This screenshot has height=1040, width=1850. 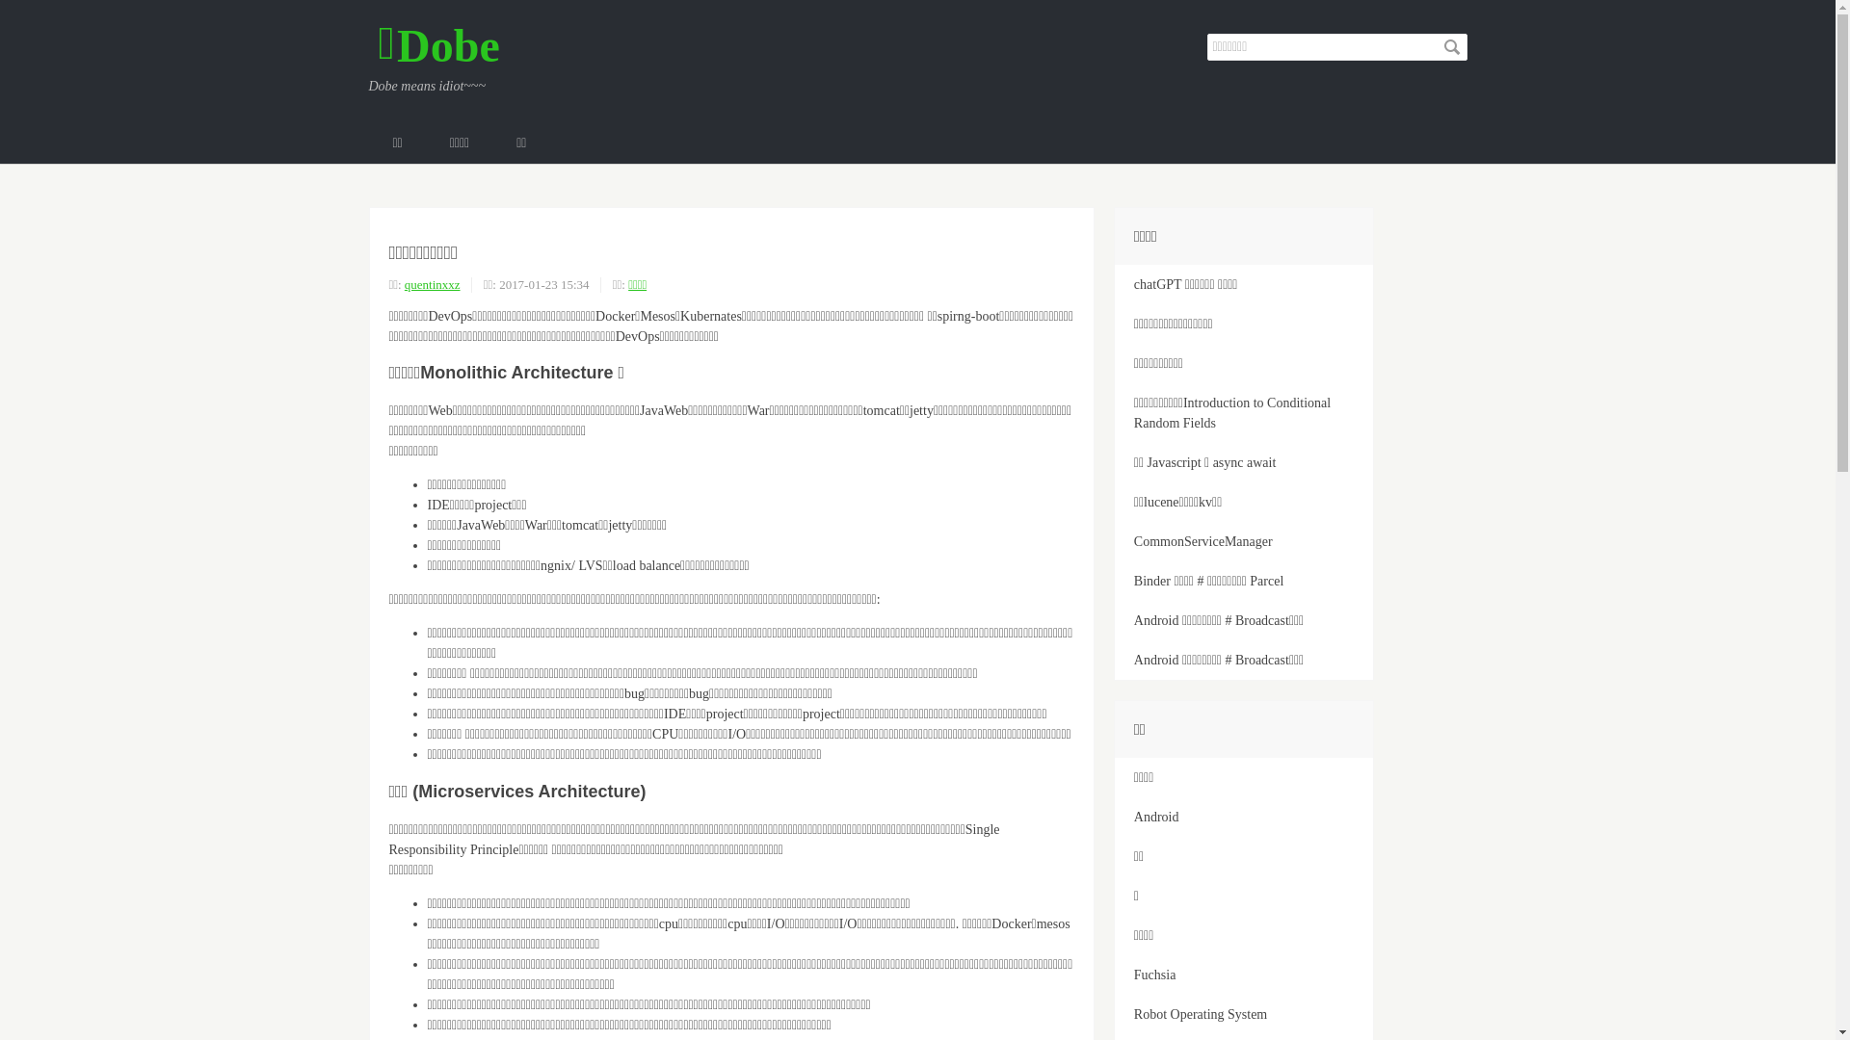 What do you see at coordinates (433, 285) in the screenshot?
I see `quentinxxz` at bounding box center [433, 285].